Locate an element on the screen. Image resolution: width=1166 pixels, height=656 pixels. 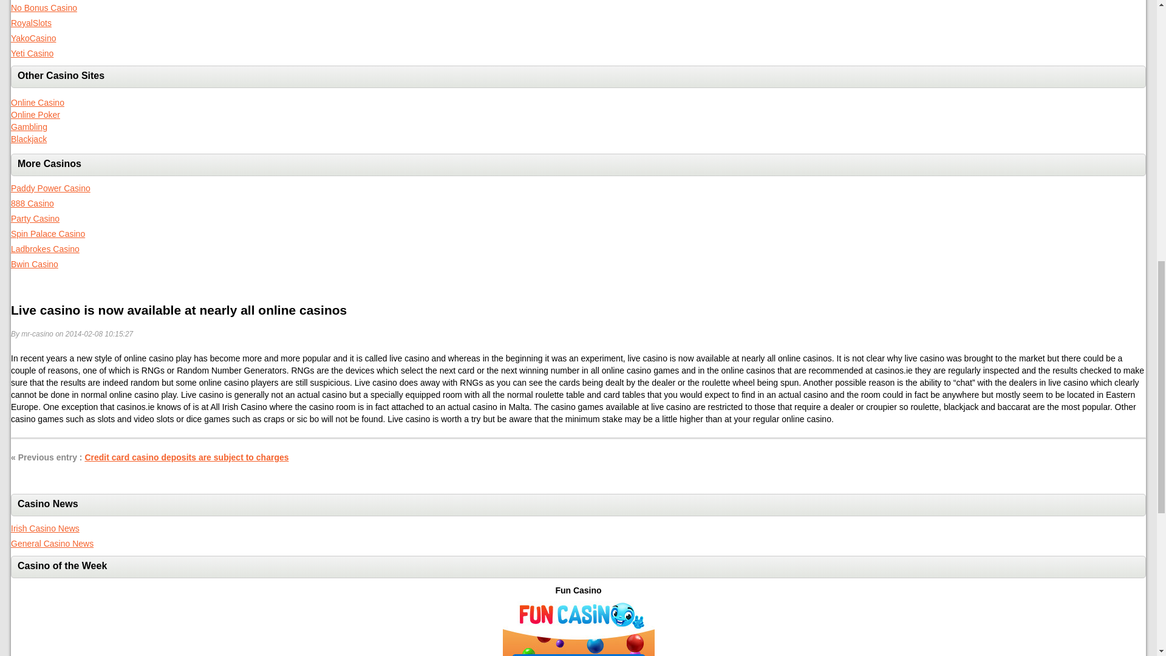
Paddy Power Casino is located at coordinates (50, 188).